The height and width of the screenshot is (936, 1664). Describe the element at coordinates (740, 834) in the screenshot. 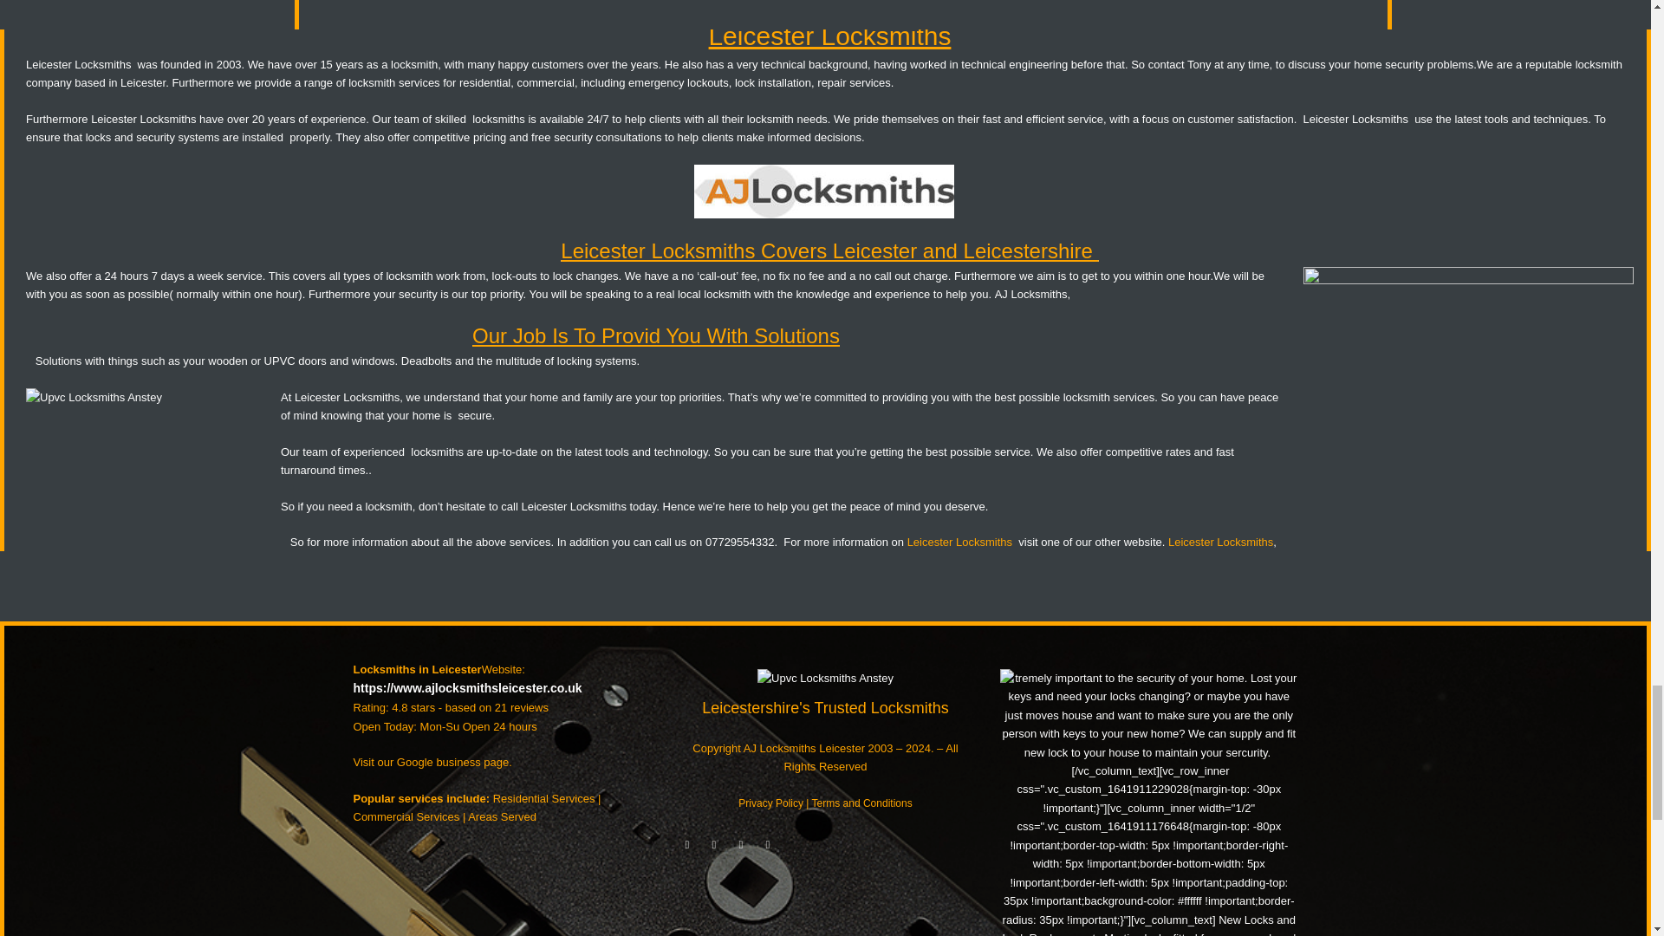

I see `googleplus` at that location.